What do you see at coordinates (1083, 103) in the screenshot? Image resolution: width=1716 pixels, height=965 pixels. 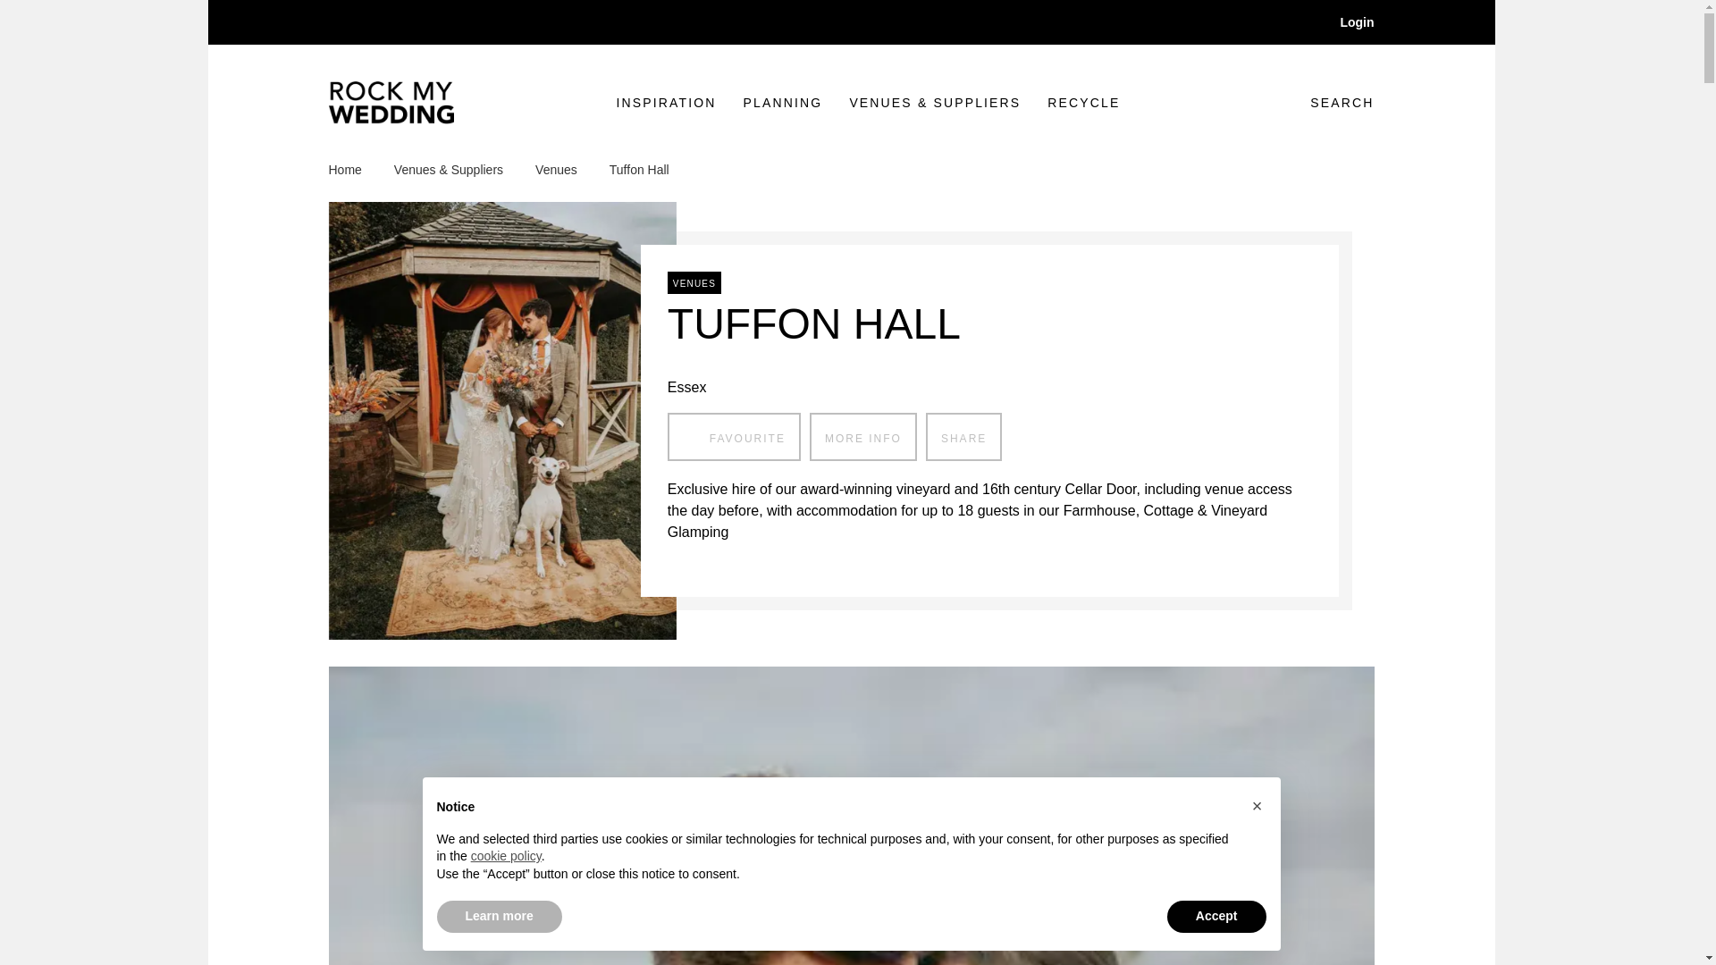 I see `INSPIRATION` at bounding box center [1083, 103].